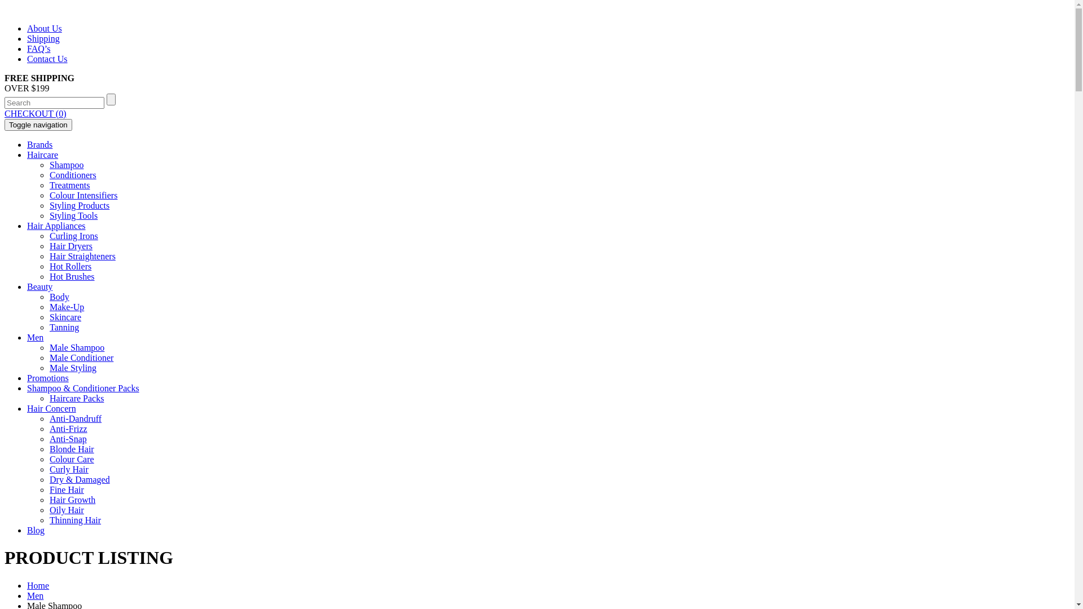  I want to click on Promotions, so click(48, 378).